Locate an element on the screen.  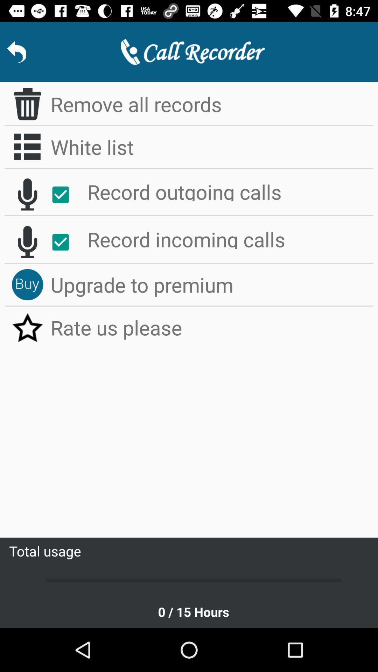
delete all is located at coordinates (27, 104).